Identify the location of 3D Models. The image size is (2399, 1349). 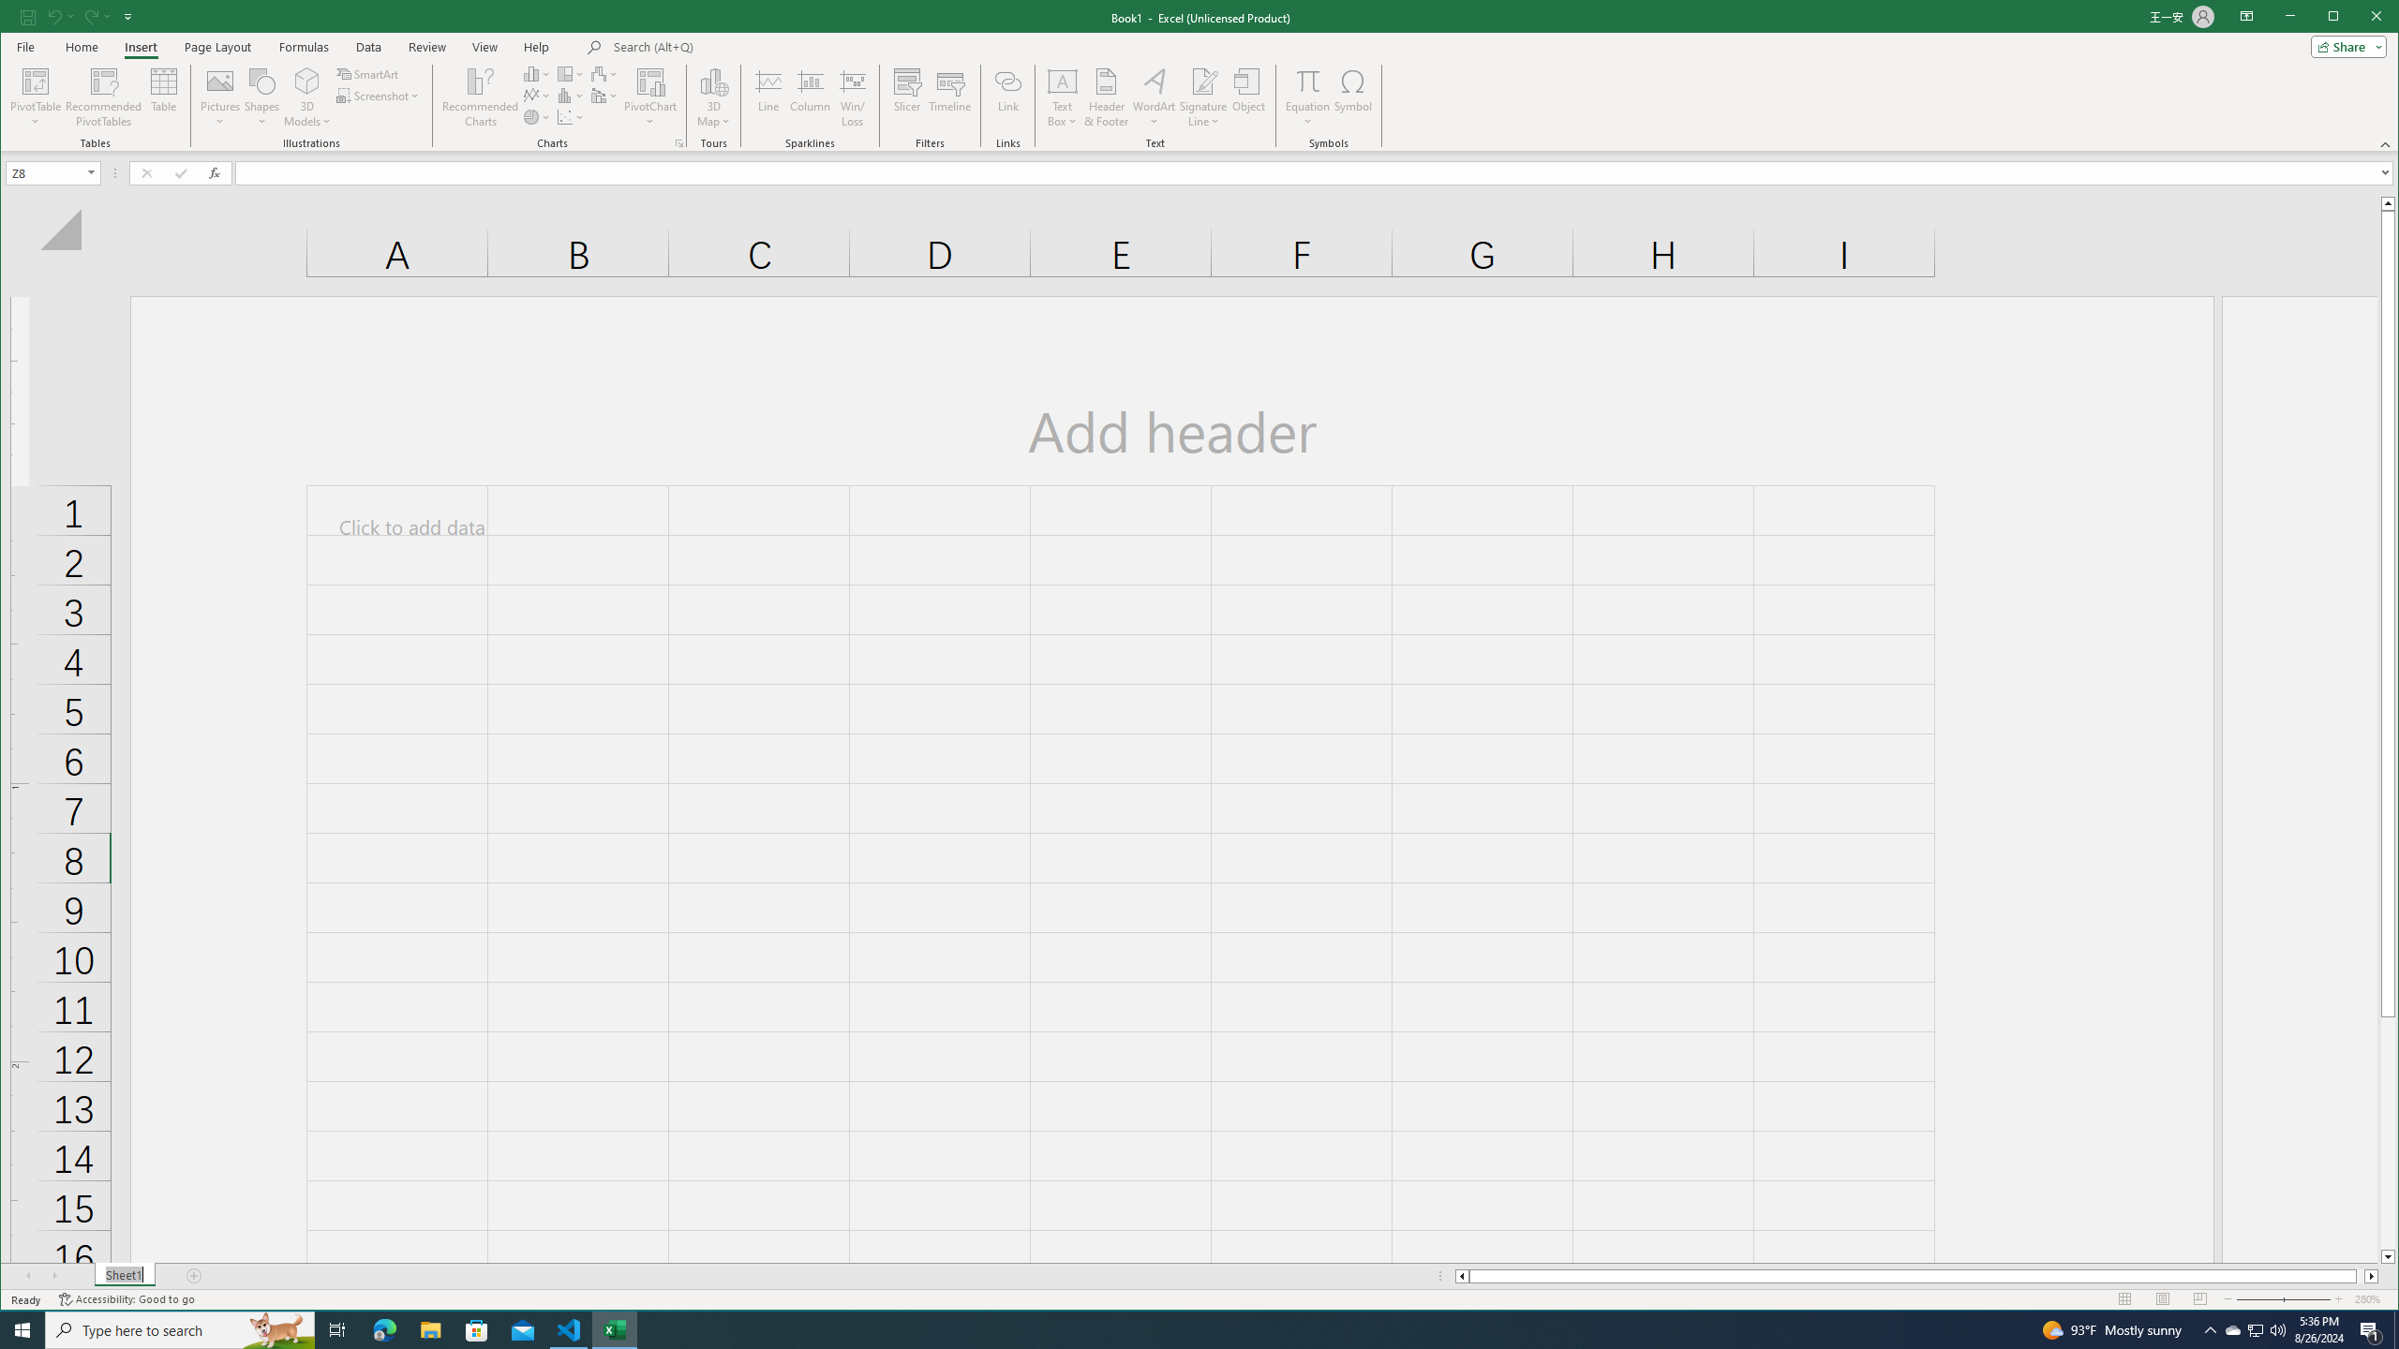
(307, 81).